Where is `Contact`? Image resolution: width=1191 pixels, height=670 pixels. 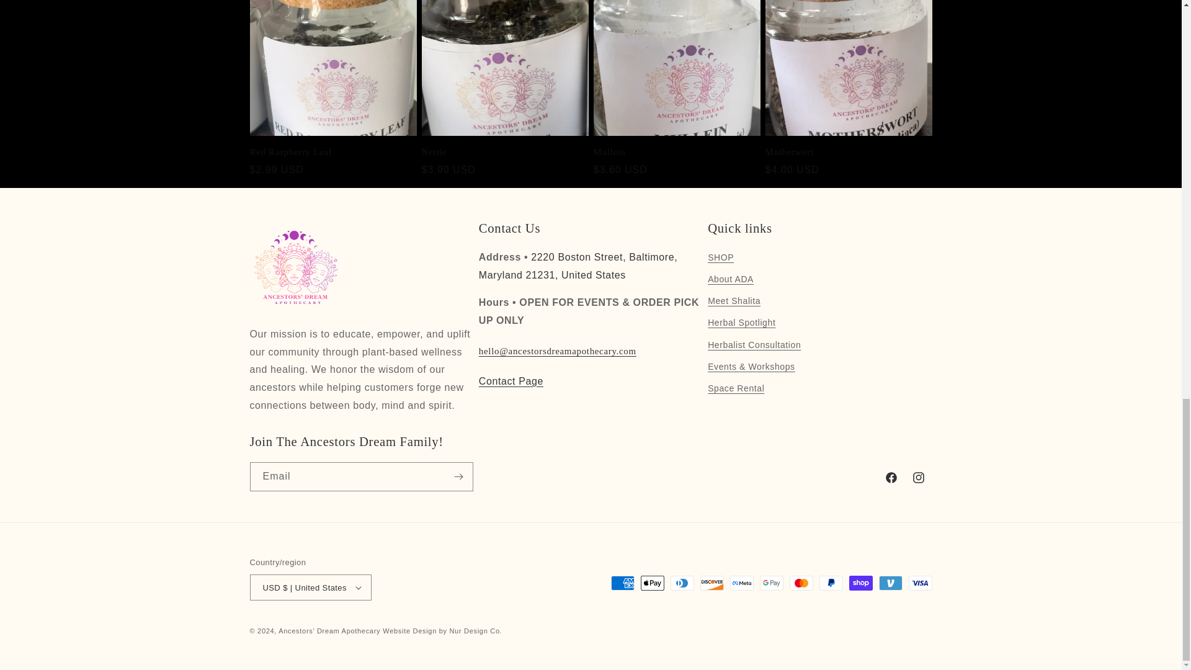
Contact is located at coordinates (511, 381).